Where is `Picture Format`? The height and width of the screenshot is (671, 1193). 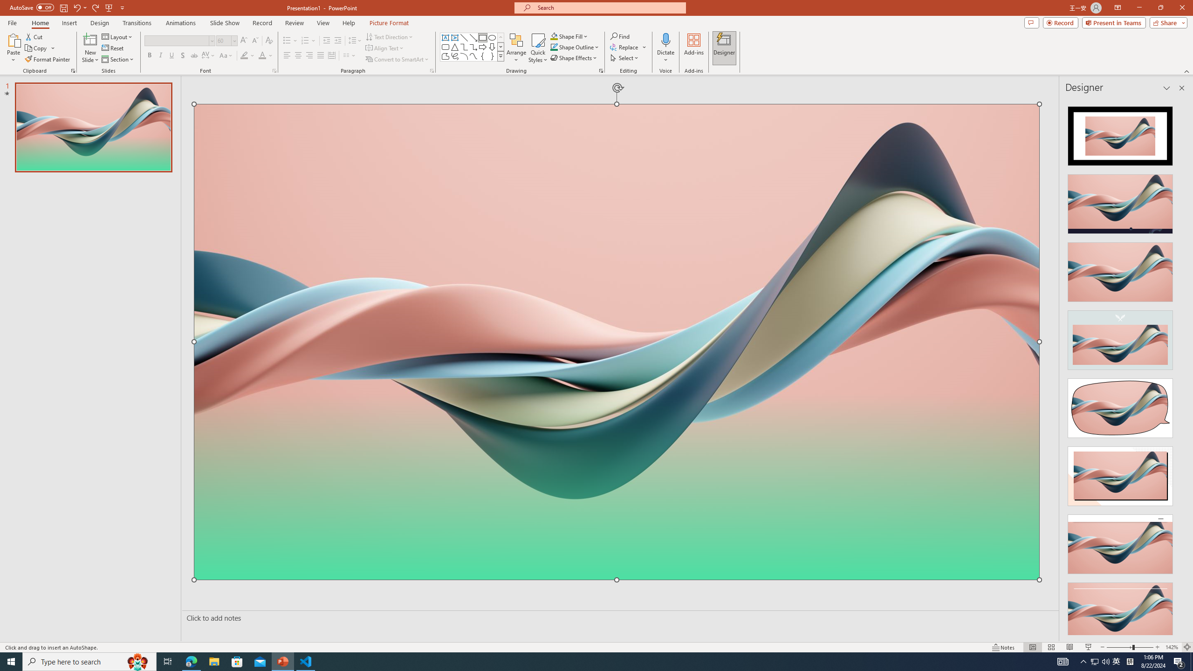 Picture Format is located at coordinates (390, 23).